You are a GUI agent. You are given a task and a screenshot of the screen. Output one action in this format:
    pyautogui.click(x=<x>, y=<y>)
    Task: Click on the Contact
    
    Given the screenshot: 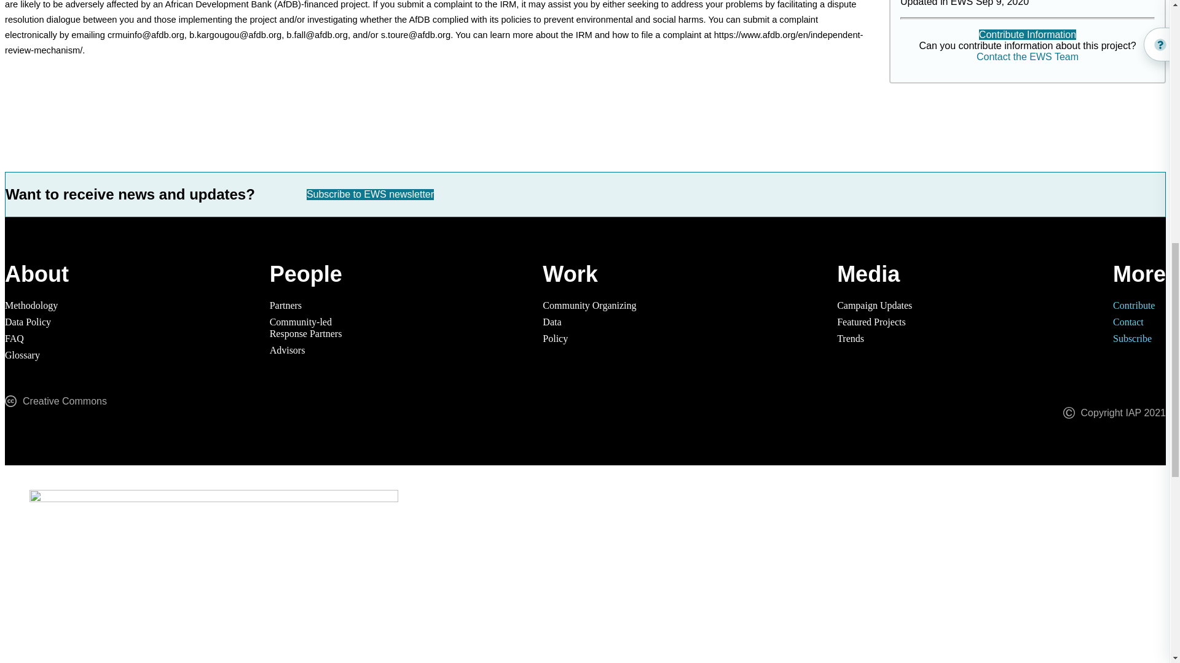 What is the action you would take?
    pyautogui.click(x=874, y=306)
    